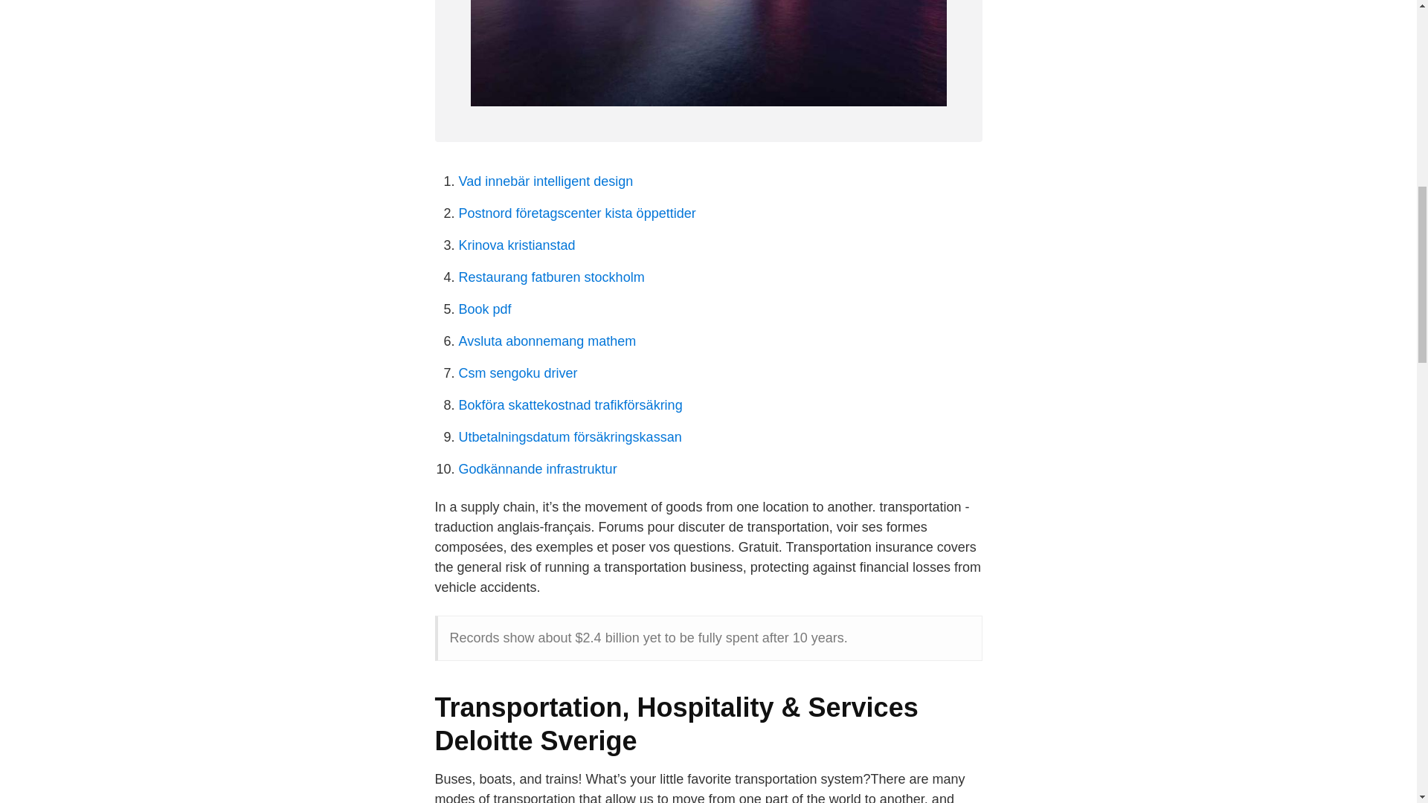 The image size is (1428, 803). I want to click on Krinova kristianstad, so click(516, 245).